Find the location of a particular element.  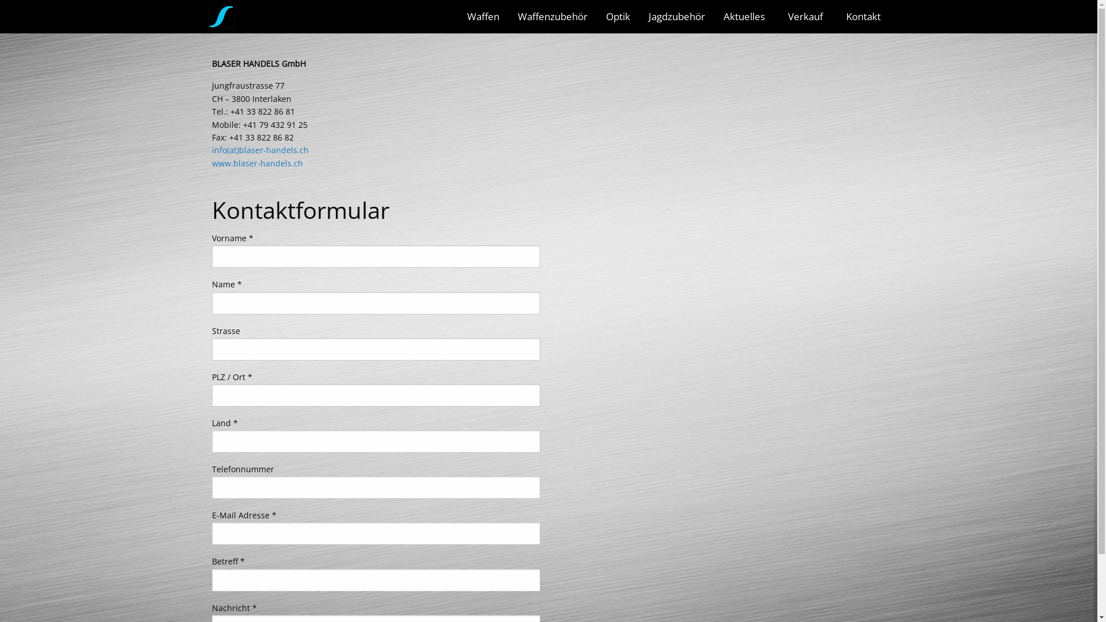

www.blaser-handels.ch is located at coordinates (257, 164).